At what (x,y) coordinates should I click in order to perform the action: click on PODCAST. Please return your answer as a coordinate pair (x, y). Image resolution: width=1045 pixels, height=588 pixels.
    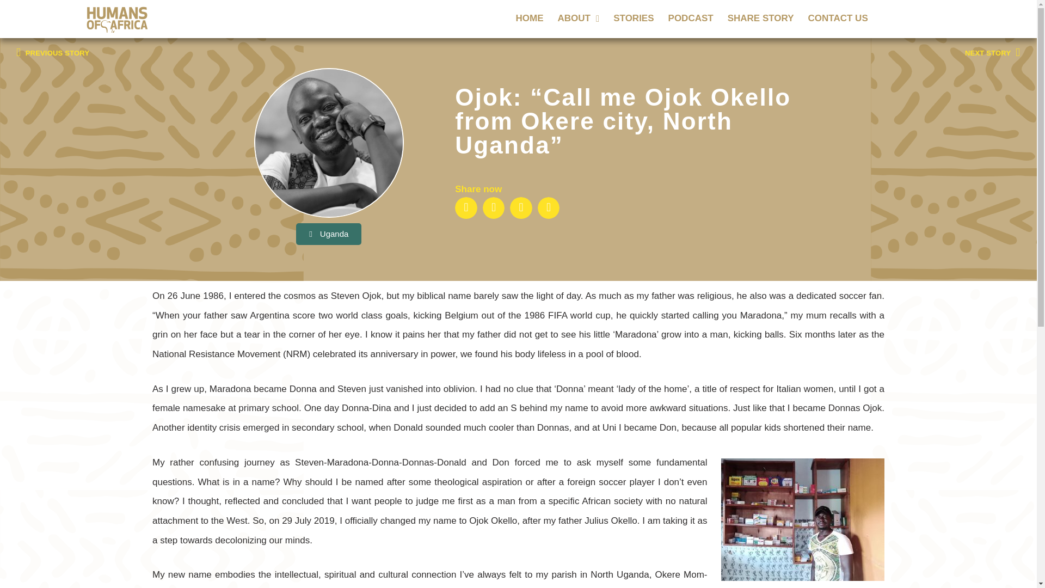
    Looking at the image, I should click on (691, 19).